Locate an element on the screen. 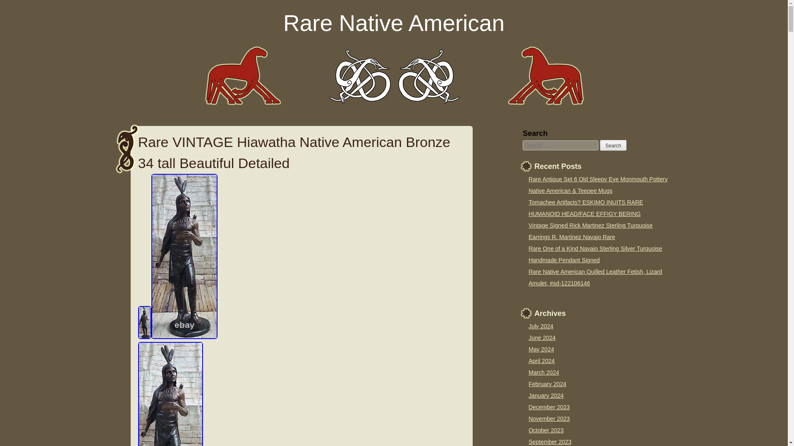 This screenshot has height=446, width=794. June 2024 is located at coordinates (542, 338).